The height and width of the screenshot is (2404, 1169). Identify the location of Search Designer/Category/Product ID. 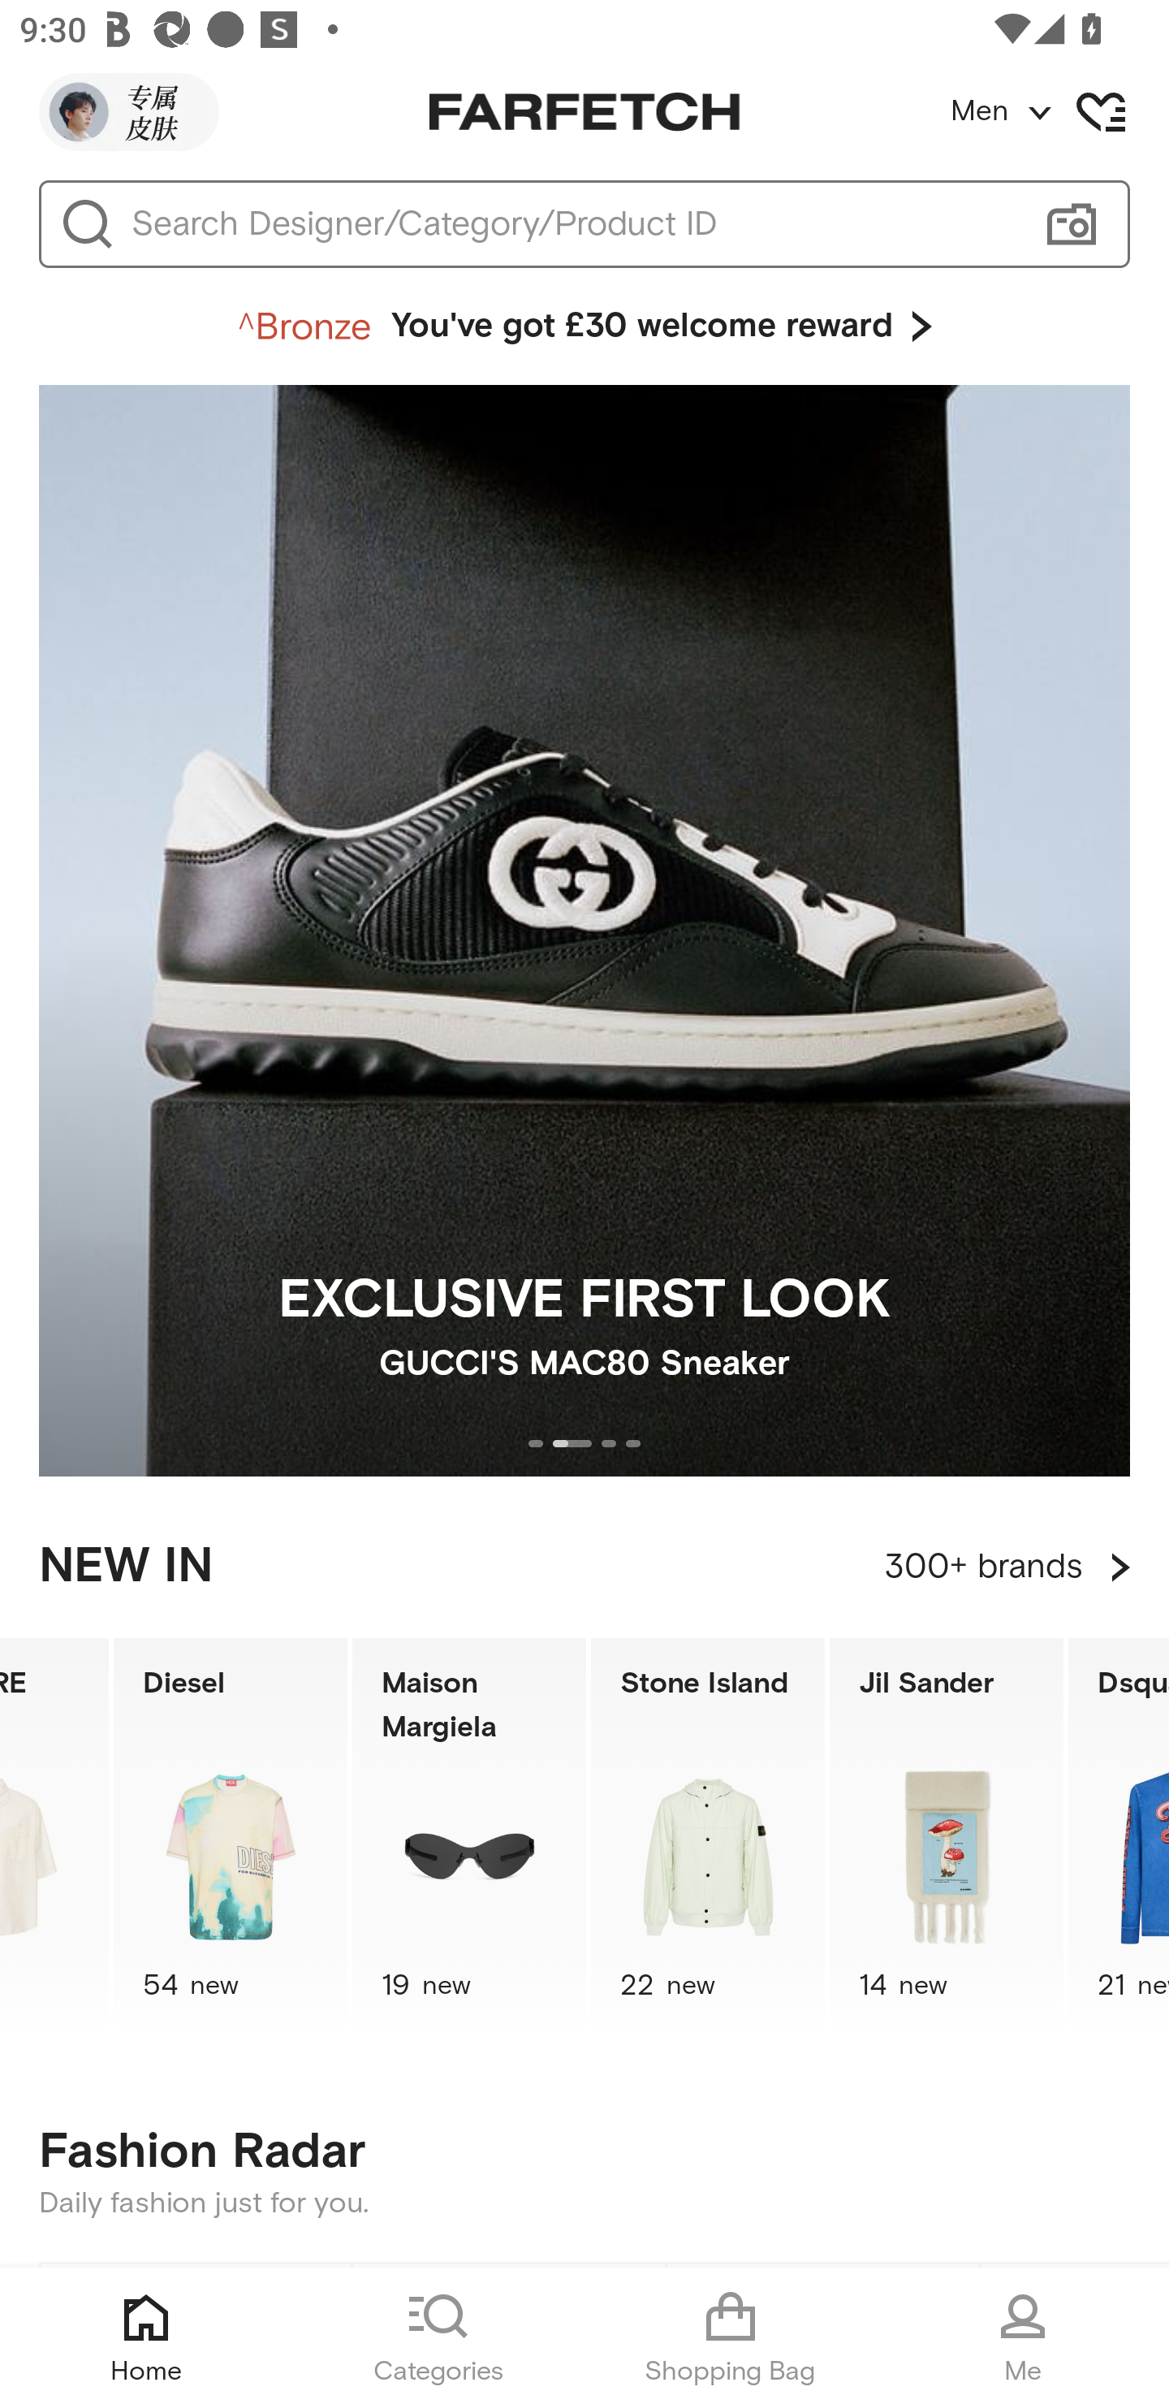
(572, 224).